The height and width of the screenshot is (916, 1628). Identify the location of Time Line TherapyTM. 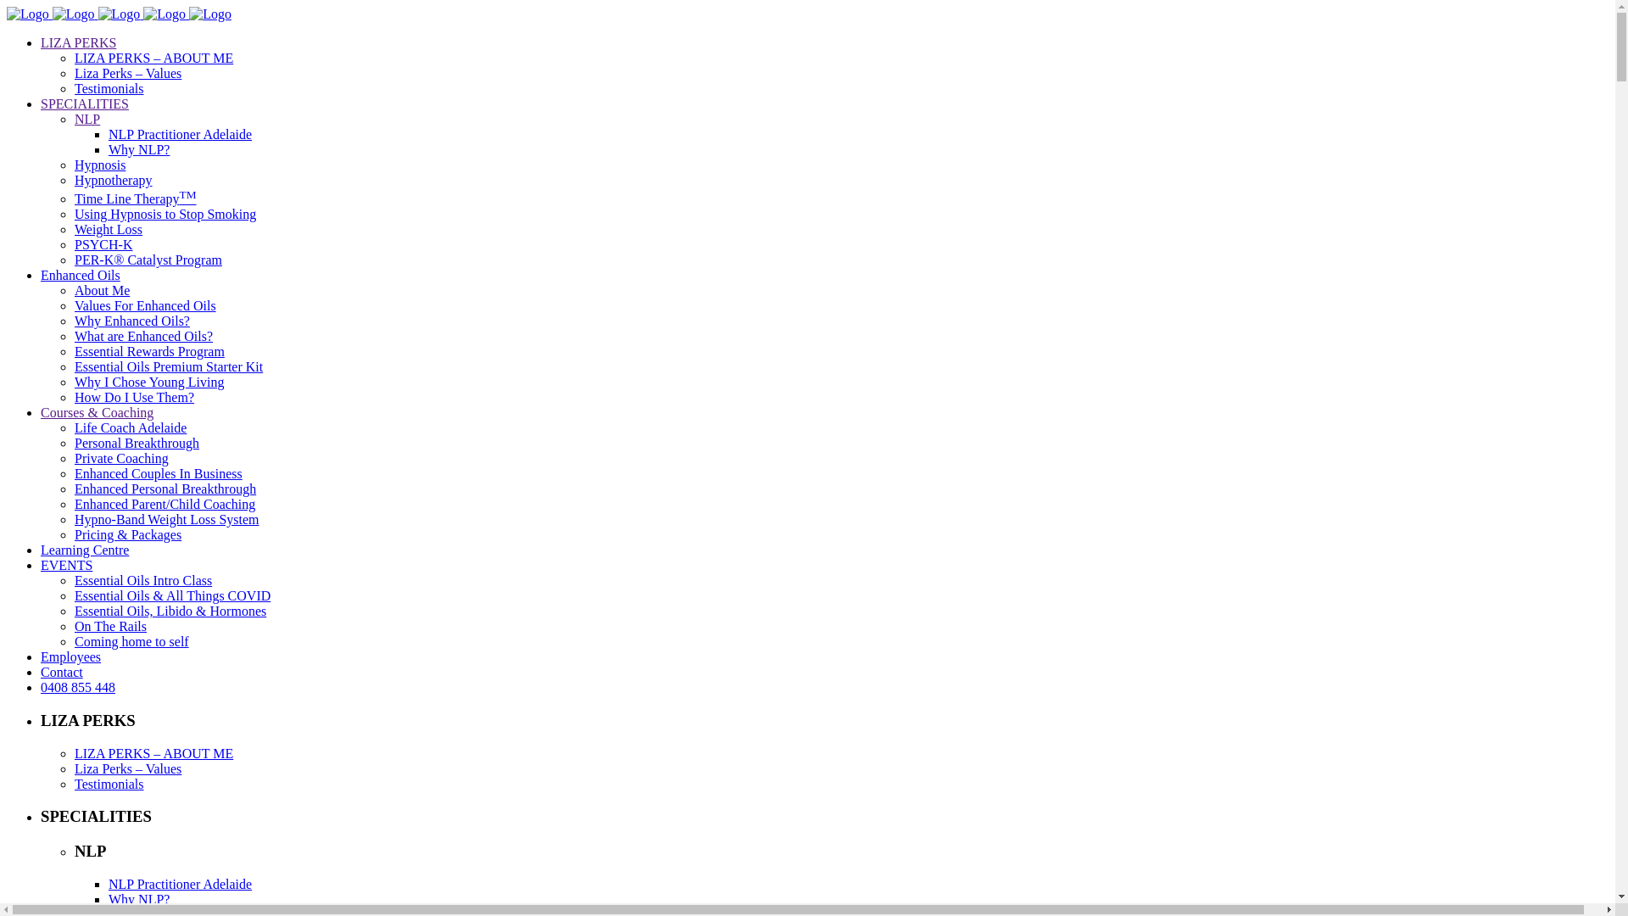
(136, 198).